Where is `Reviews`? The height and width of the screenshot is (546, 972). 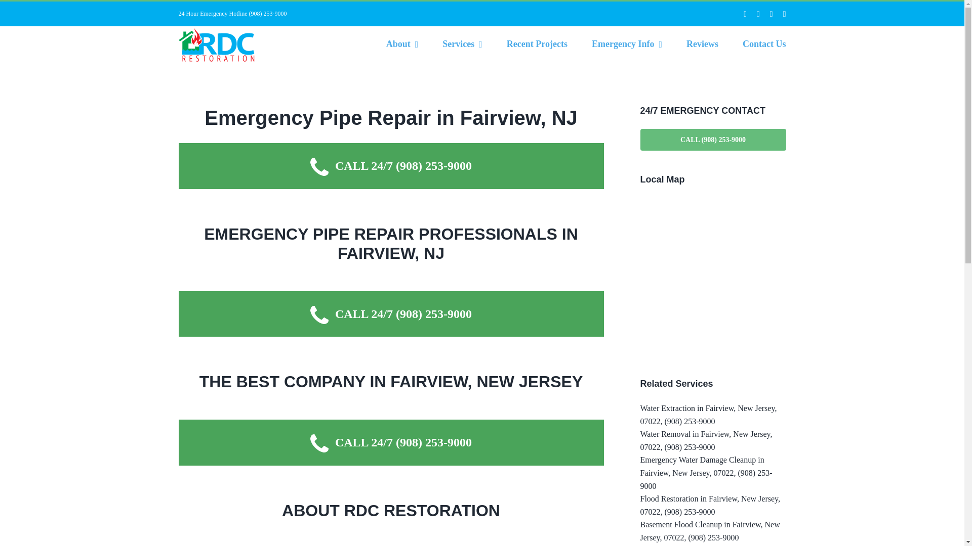
Reviews is located at coordinates (702, 43).